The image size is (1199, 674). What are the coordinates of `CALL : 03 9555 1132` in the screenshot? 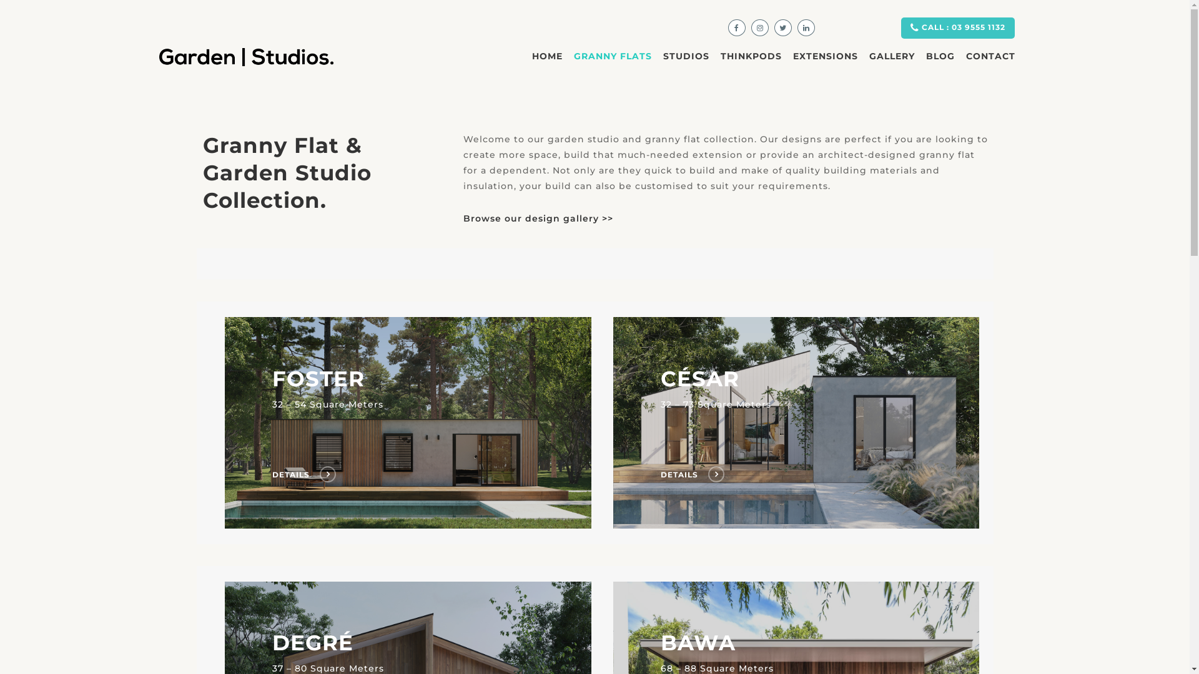 It's located at (958, 28).